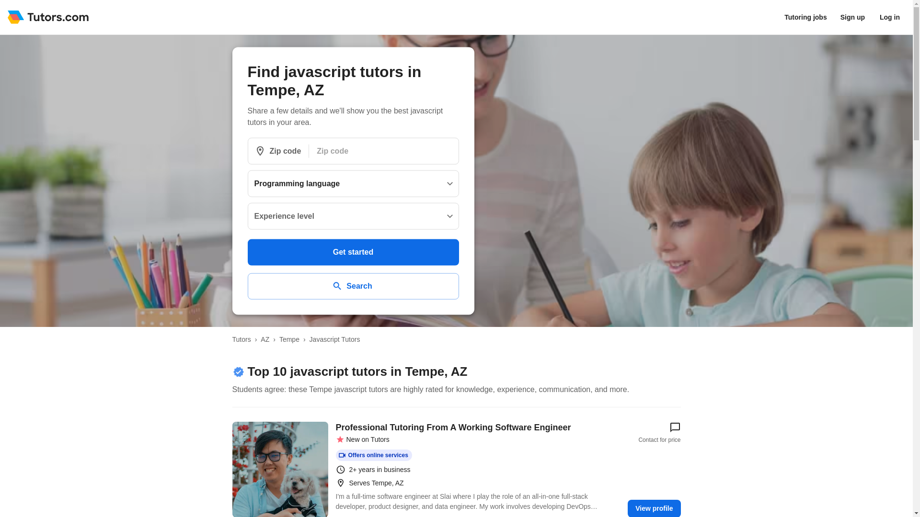  Describe the element at coordinates (890, 17) in the screenshot. I see `Log in` at that location.